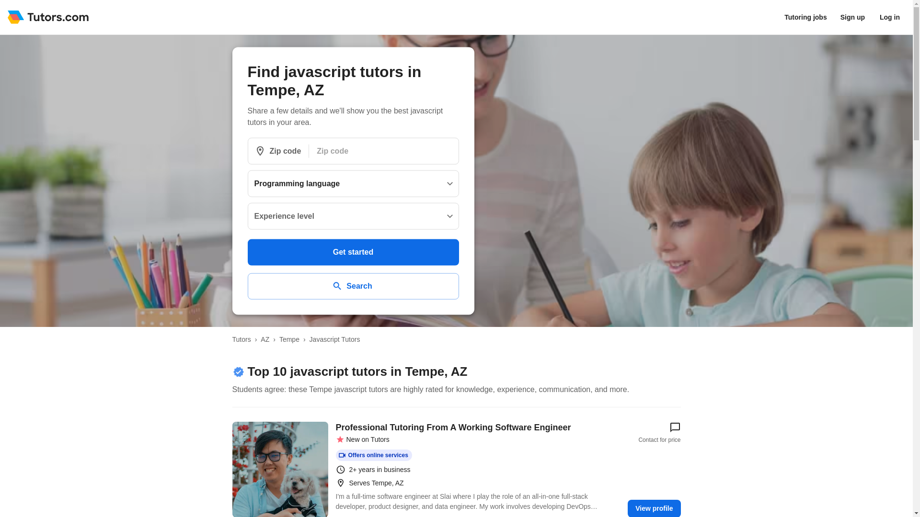  Describe the element at coordinates (890, 17) in the screenshot. I see `Log in` at that location.